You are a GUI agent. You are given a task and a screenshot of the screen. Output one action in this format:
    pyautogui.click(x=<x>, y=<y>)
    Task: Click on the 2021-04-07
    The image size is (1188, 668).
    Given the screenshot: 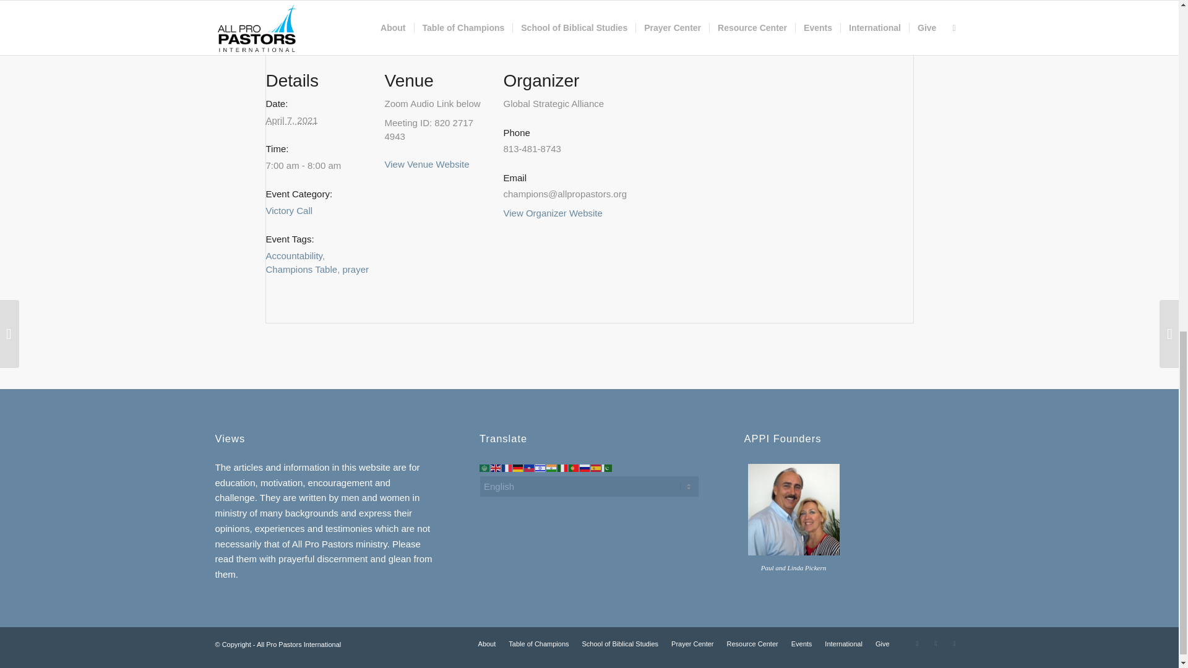 What is the action you would take?
    pyautogui.click(x=318, y=166)
    